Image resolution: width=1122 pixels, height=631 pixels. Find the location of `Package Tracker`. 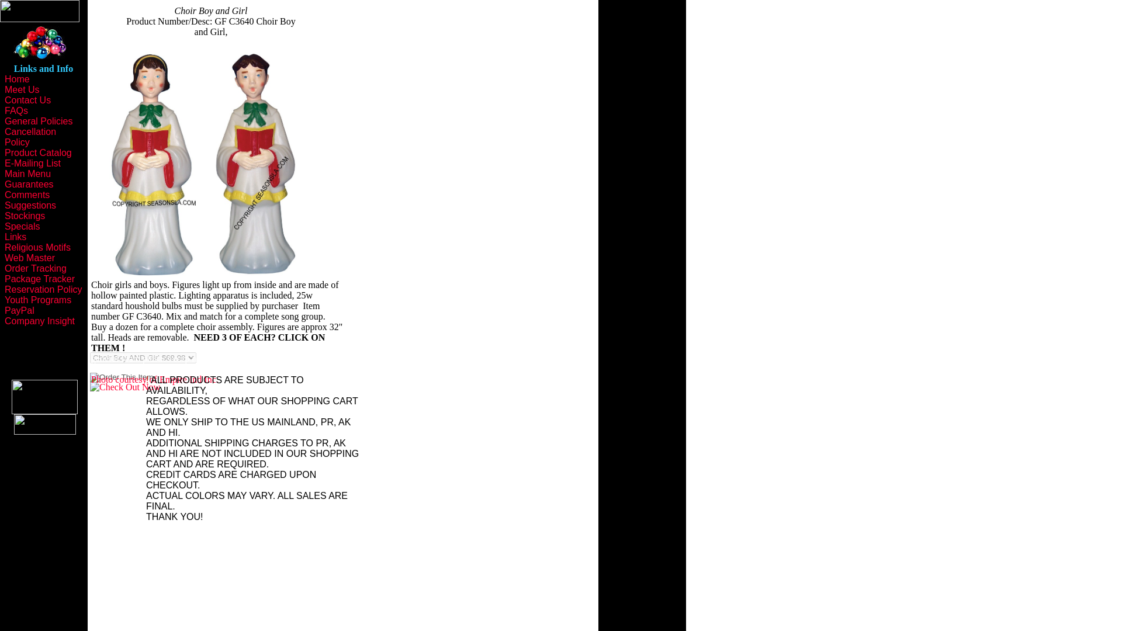

Package Tracker is located at coordinates (40, 279).